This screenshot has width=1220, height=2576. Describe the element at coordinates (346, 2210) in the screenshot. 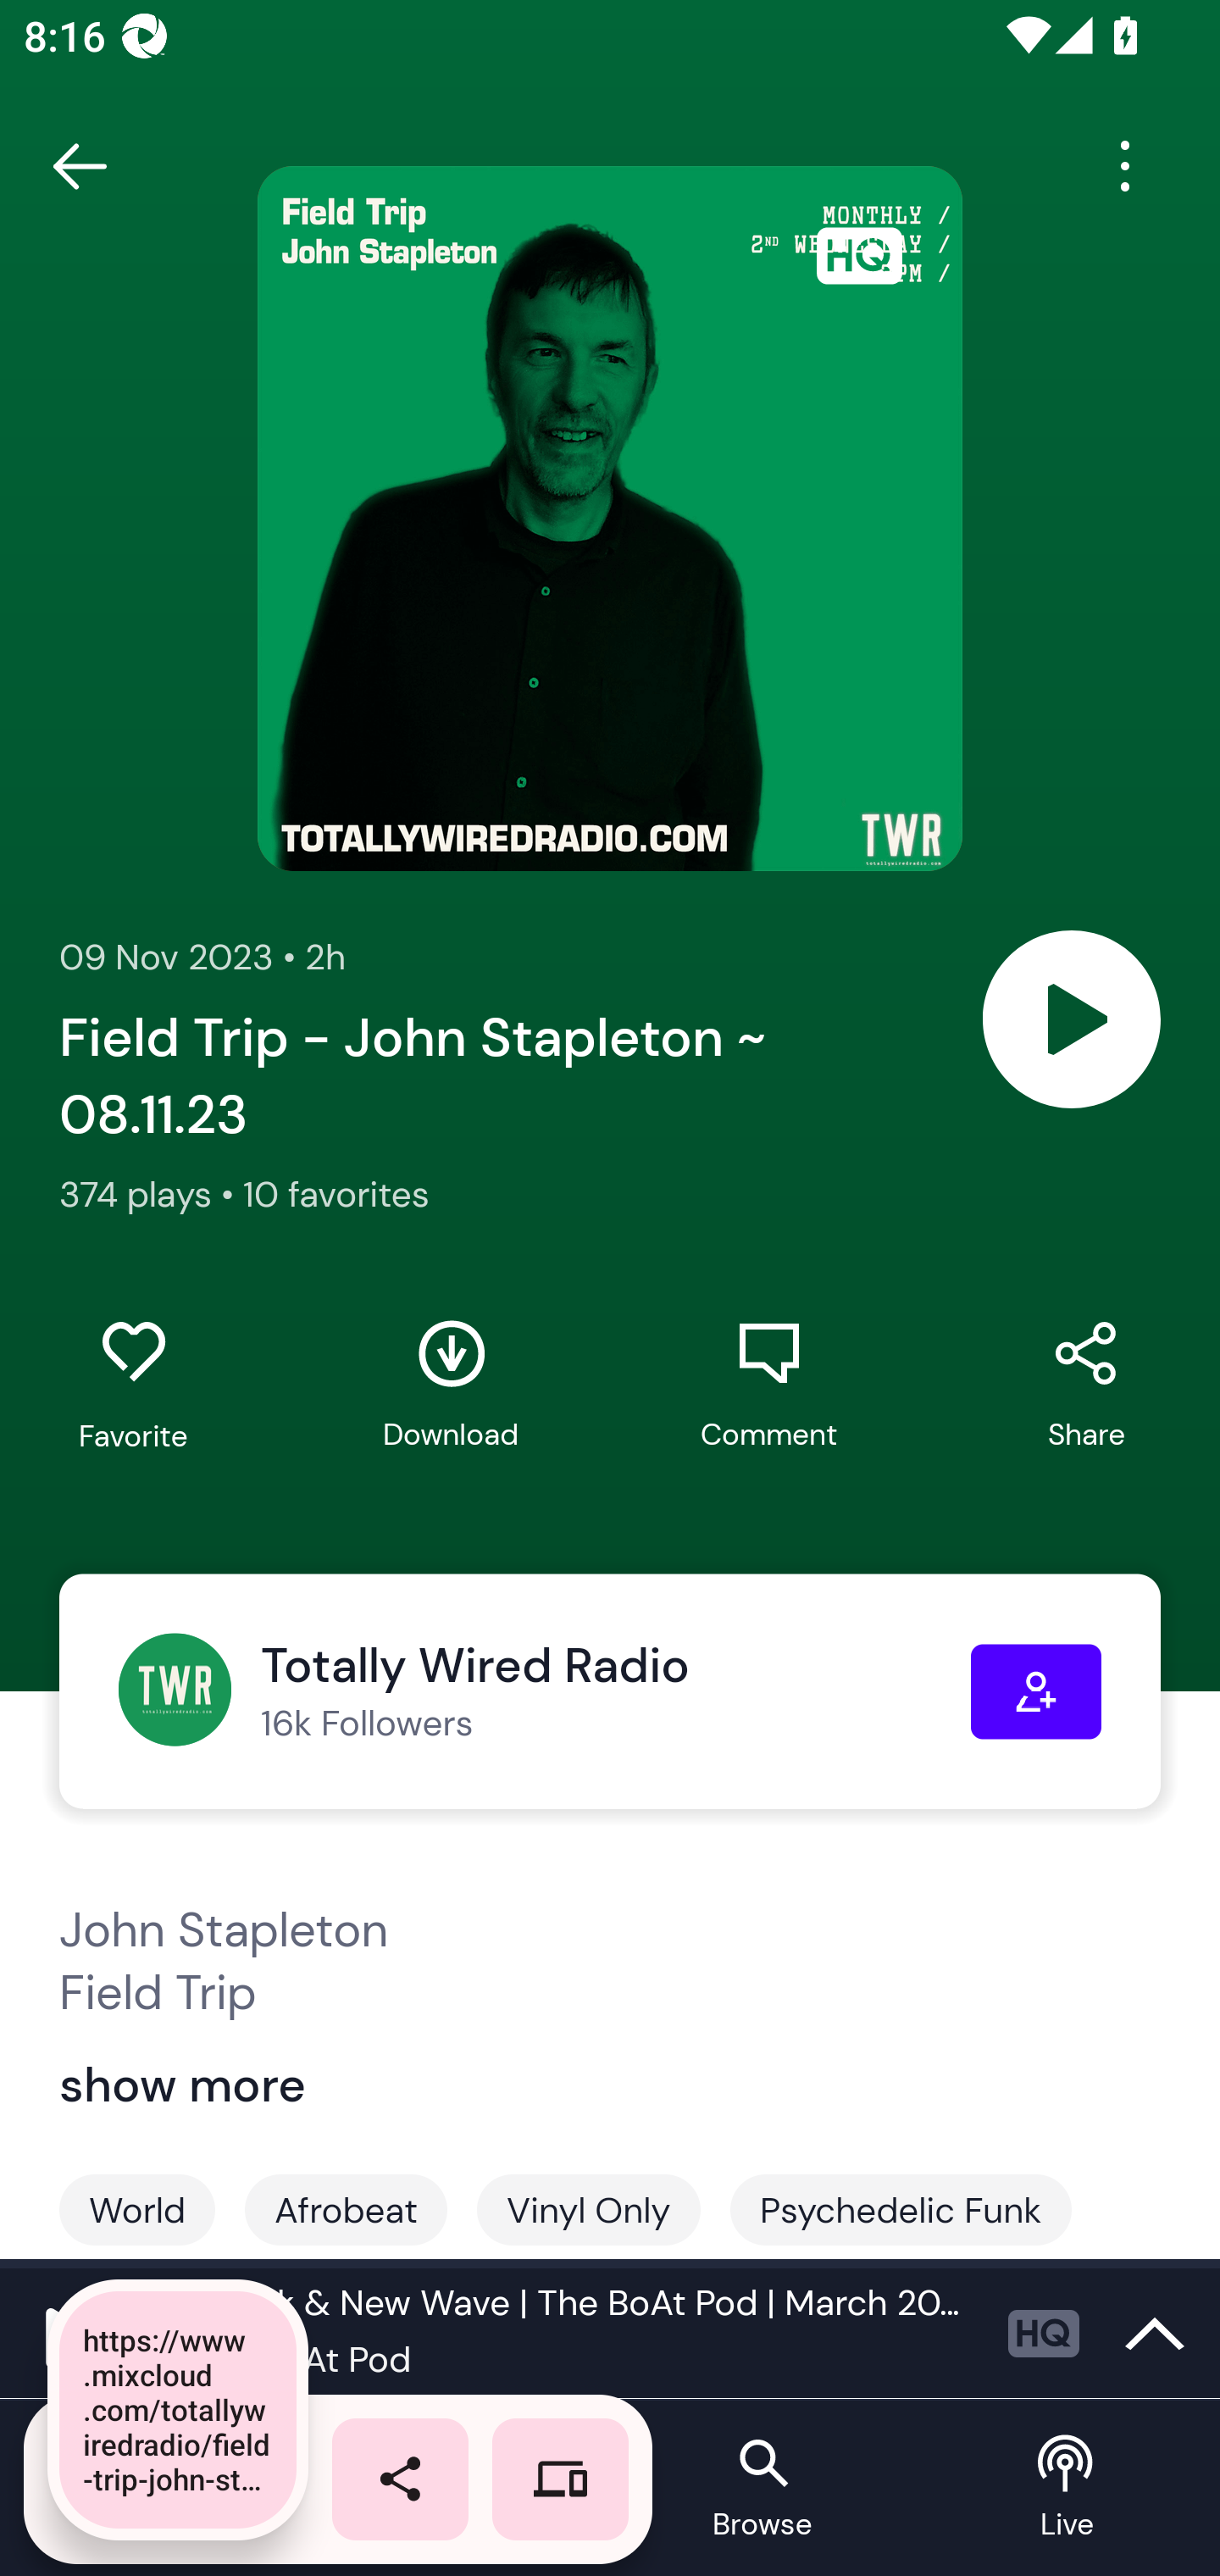

I see `Afrobeat` at that location.